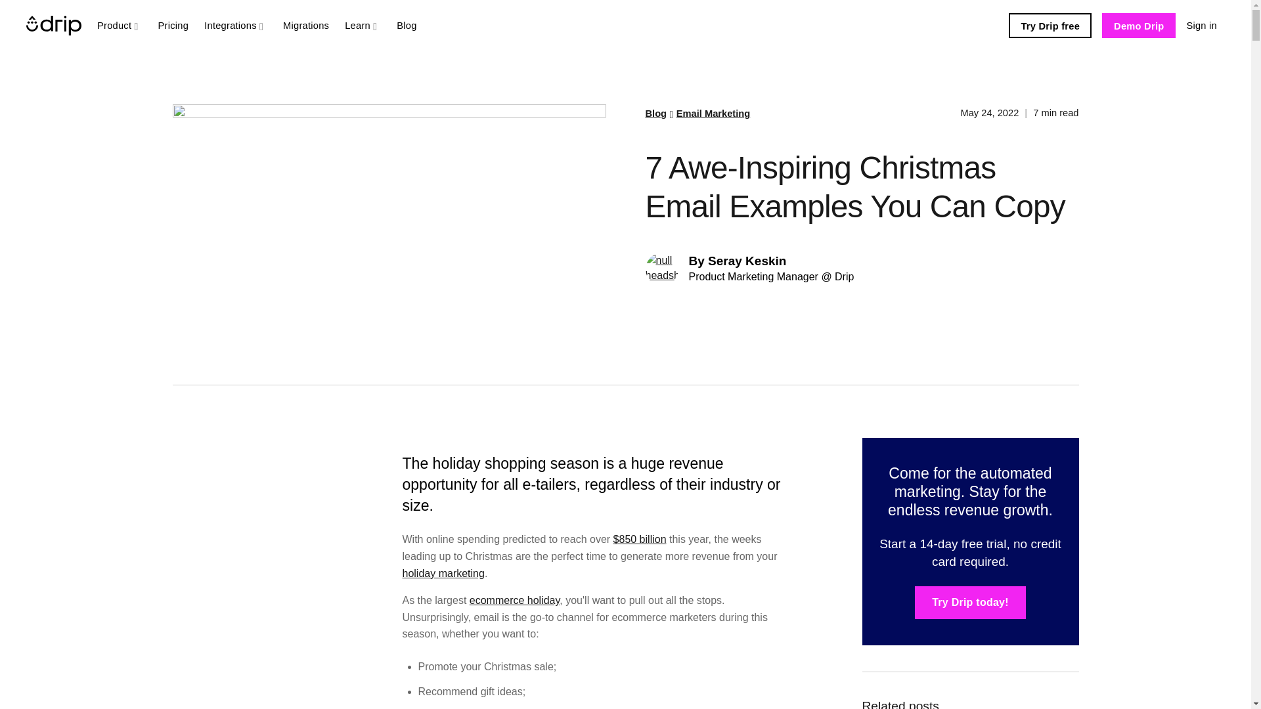  I want to click on Demo Drip, so click(1139, 26).